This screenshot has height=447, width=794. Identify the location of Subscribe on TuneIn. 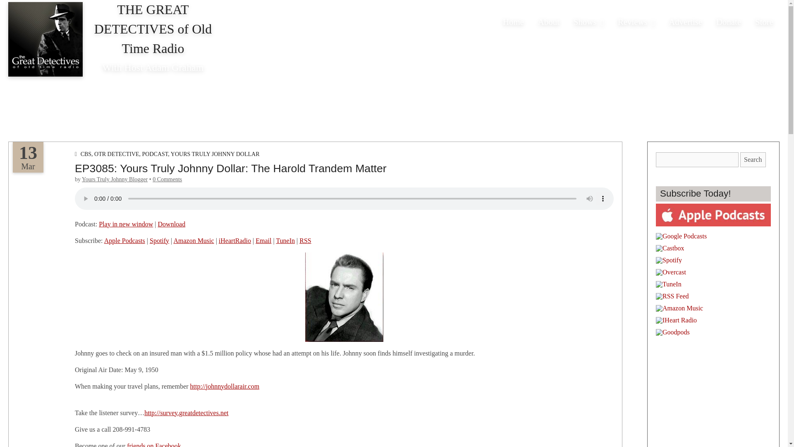
(285, 240).